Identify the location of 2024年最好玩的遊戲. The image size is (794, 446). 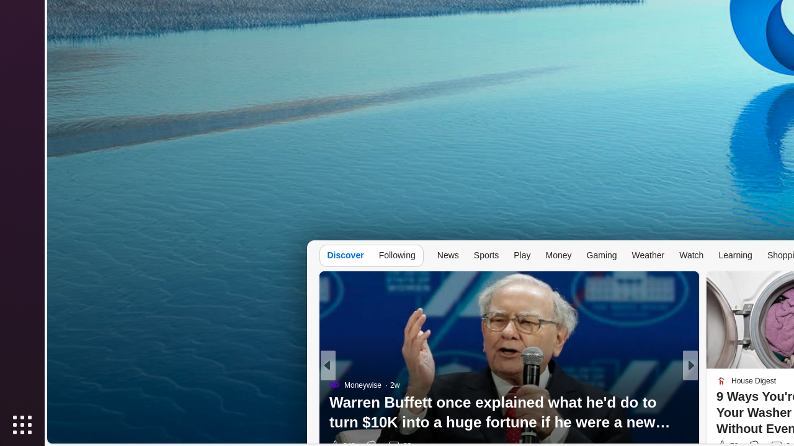
(509, 425).